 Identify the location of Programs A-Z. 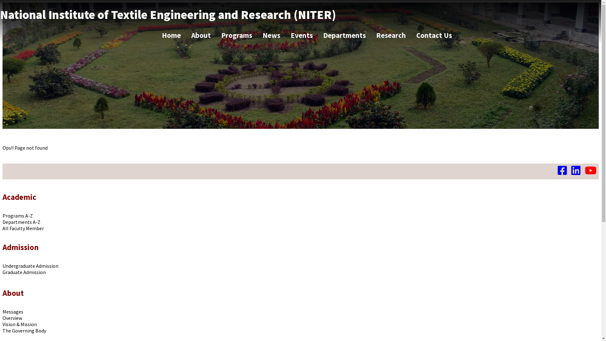
(18, 216).